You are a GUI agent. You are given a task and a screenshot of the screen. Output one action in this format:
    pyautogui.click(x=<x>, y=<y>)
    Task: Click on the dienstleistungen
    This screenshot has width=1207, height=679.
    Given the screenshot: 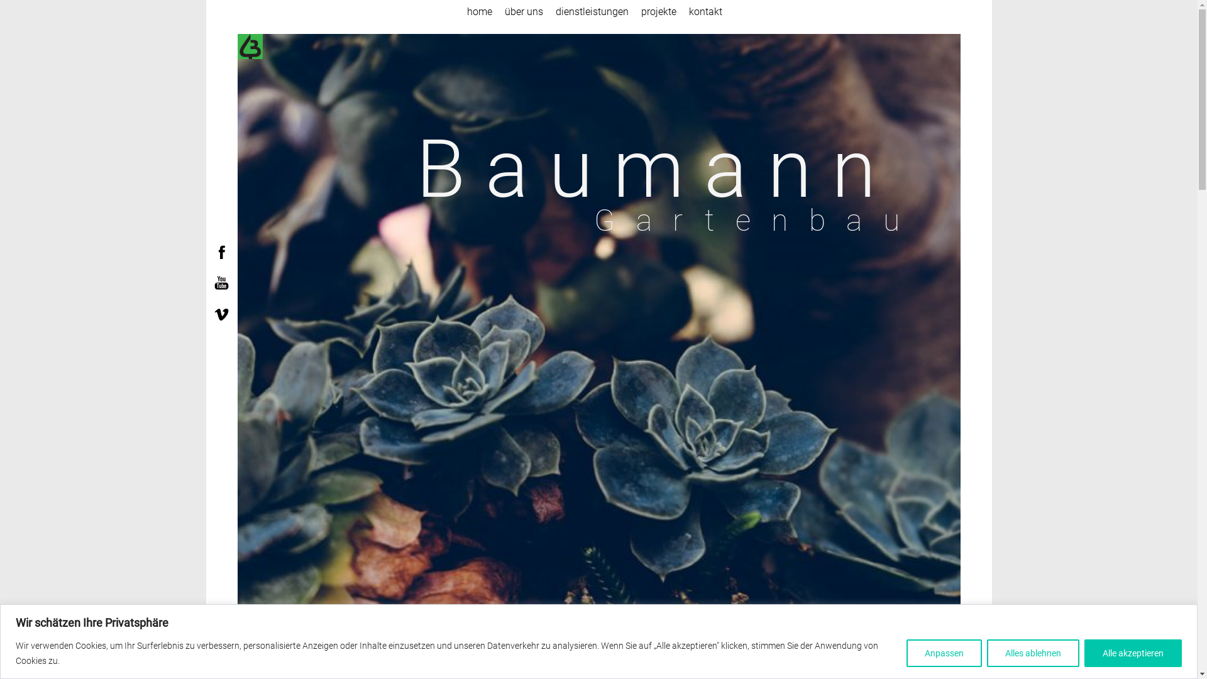 What is the action you would take?
    pyautogui.click(x=592, y=11)
    